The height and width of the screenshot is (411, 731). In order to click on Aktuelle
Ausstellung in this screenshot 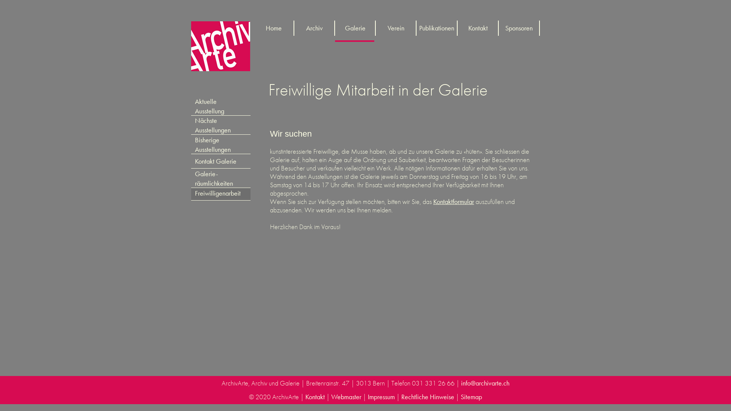, I will do `click(221, 106)`.